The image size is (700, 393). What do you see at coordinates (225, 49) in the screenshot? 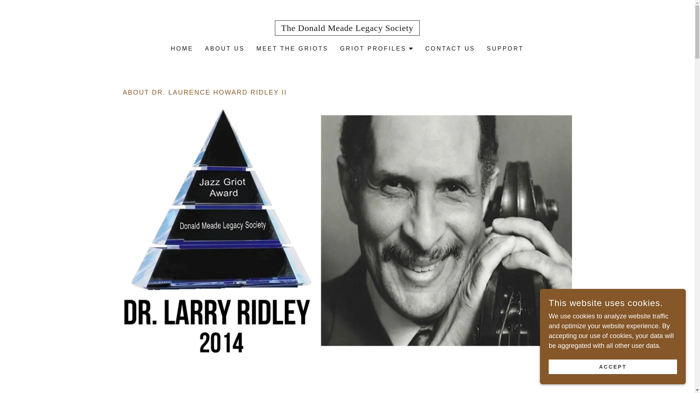
I see `ABOUT US` at bounding box center [225, 49].